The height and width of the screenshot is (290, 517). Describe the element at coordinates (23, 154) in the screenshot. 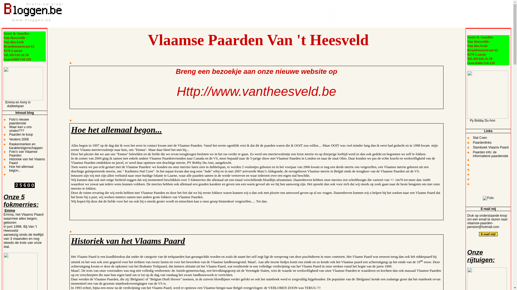

I see `Foto's van Vlaamse Paarden` at that location.